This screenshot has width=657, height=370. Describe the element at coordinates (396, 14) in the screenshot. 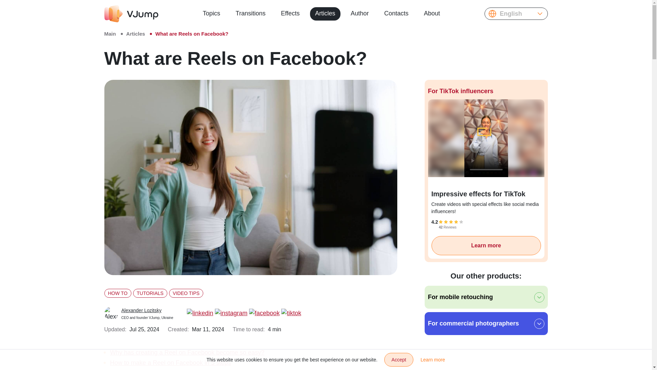

I see `Contacts` at that location.